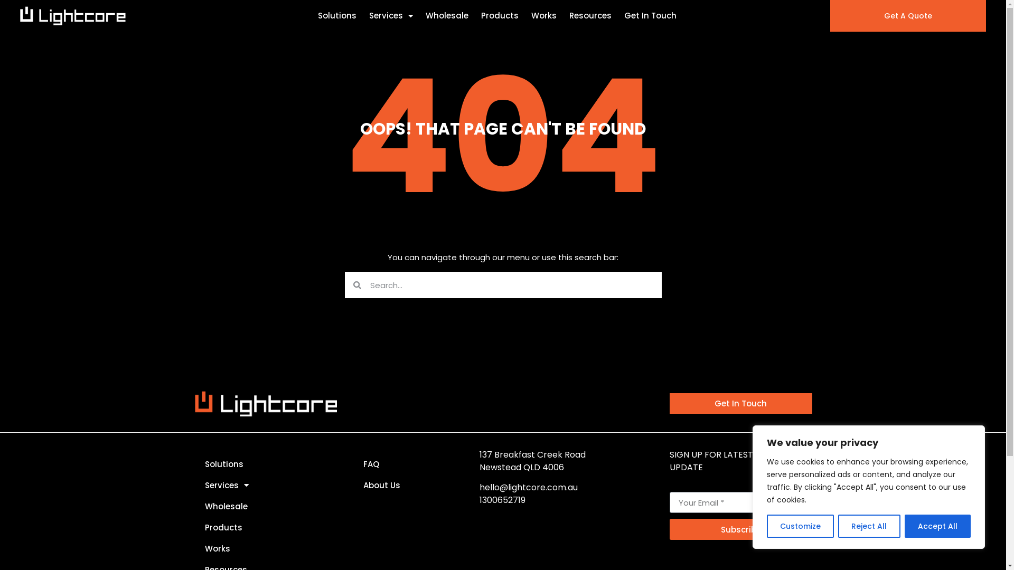 Image resolution: width=1014 pixels, height=570 pixels. Describe the element at coordinates (447, 16) in the screenshot. I see `Wholesale` at that location.